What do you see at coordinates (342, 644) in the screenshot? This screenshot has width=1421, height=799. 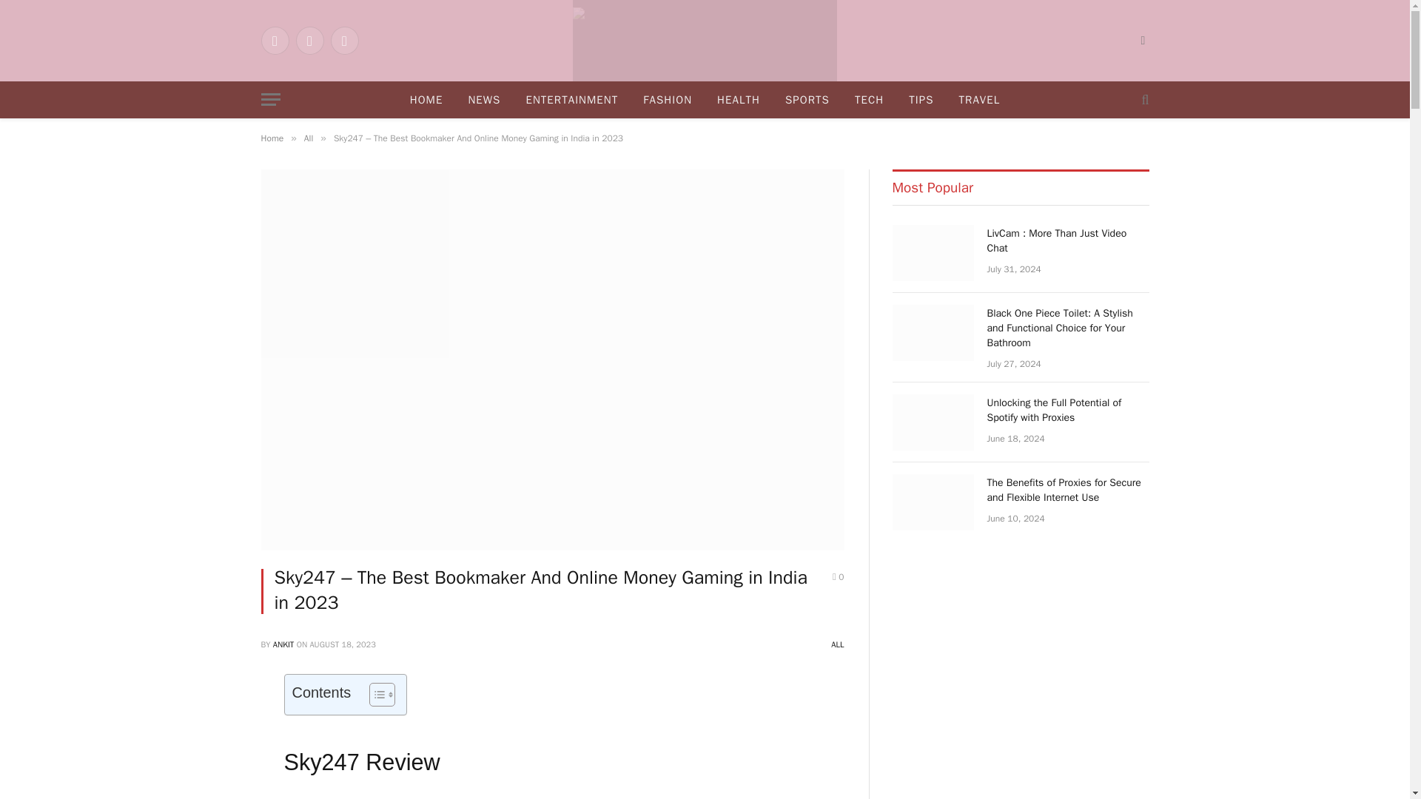 I see `2023-08-18` at bounding box center [342, 644].